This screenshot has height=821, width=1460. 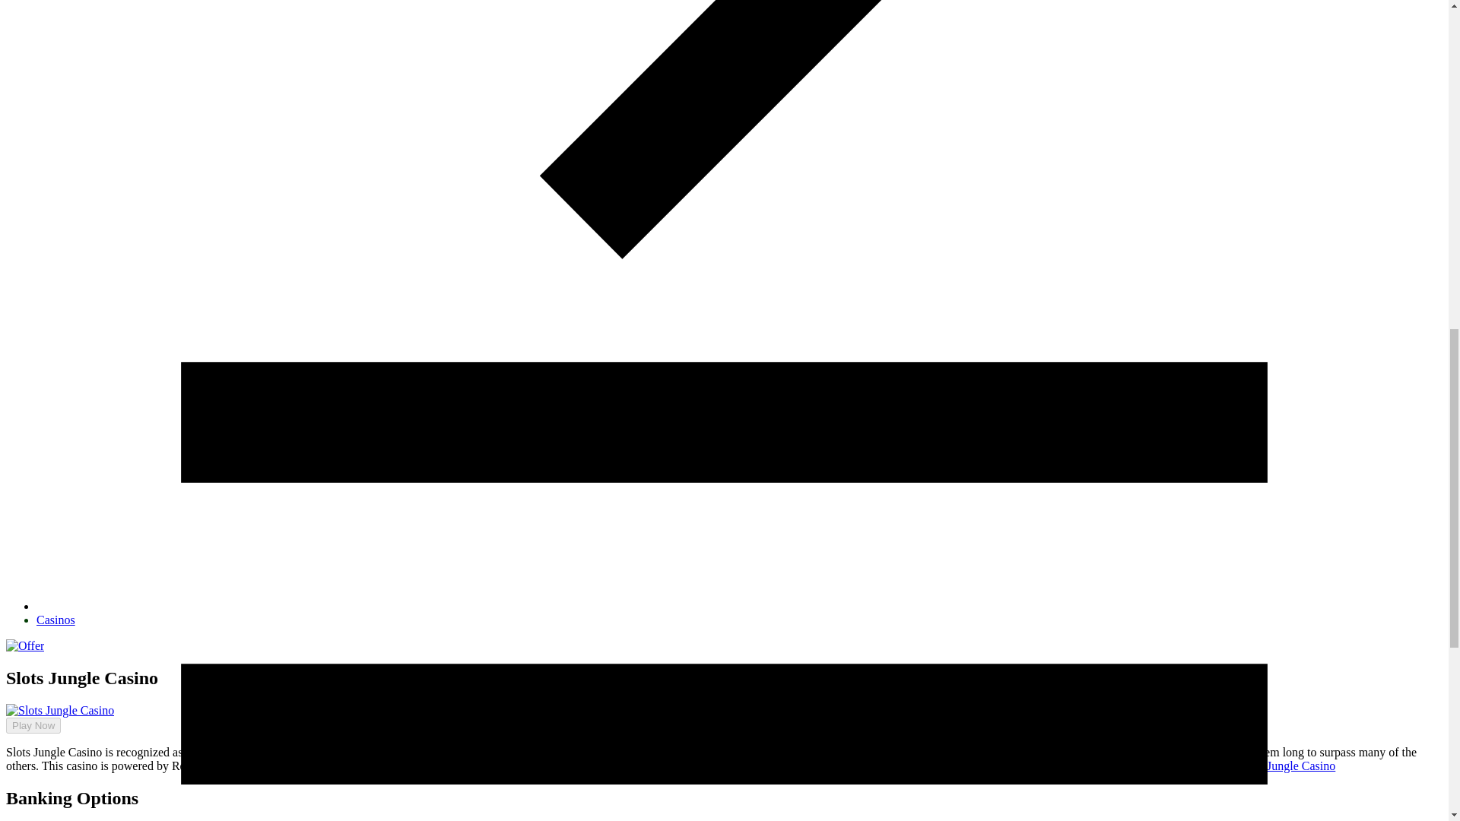 I want to click on Play Now, so click(x=27, y=747).